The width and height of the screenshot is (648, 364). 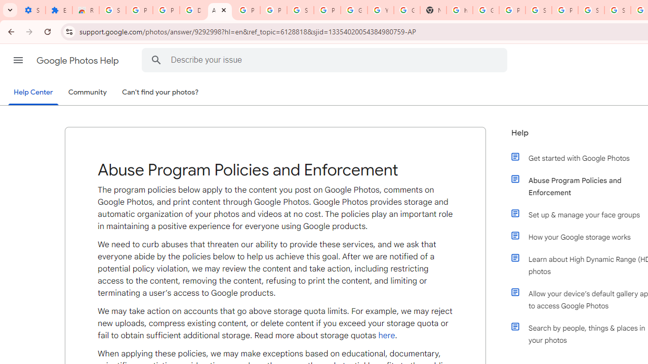 What do you see at coordinates (591, 10) in the screenshot?
I see `Sign in - Google Accounts` at bounding box center [591, 10].